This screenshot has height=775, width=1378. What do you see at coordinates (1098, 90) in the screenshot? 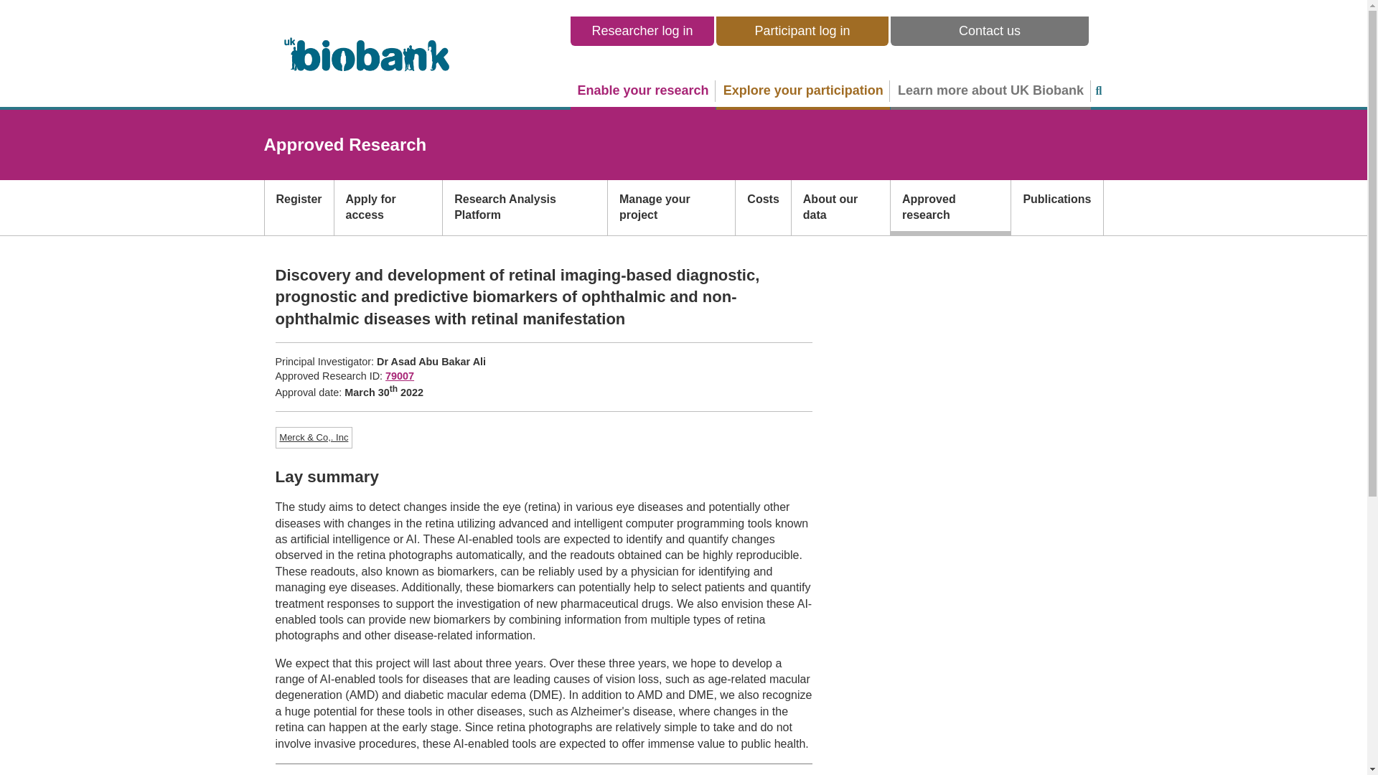
I see `Search` at bounding box center [1098, 90].